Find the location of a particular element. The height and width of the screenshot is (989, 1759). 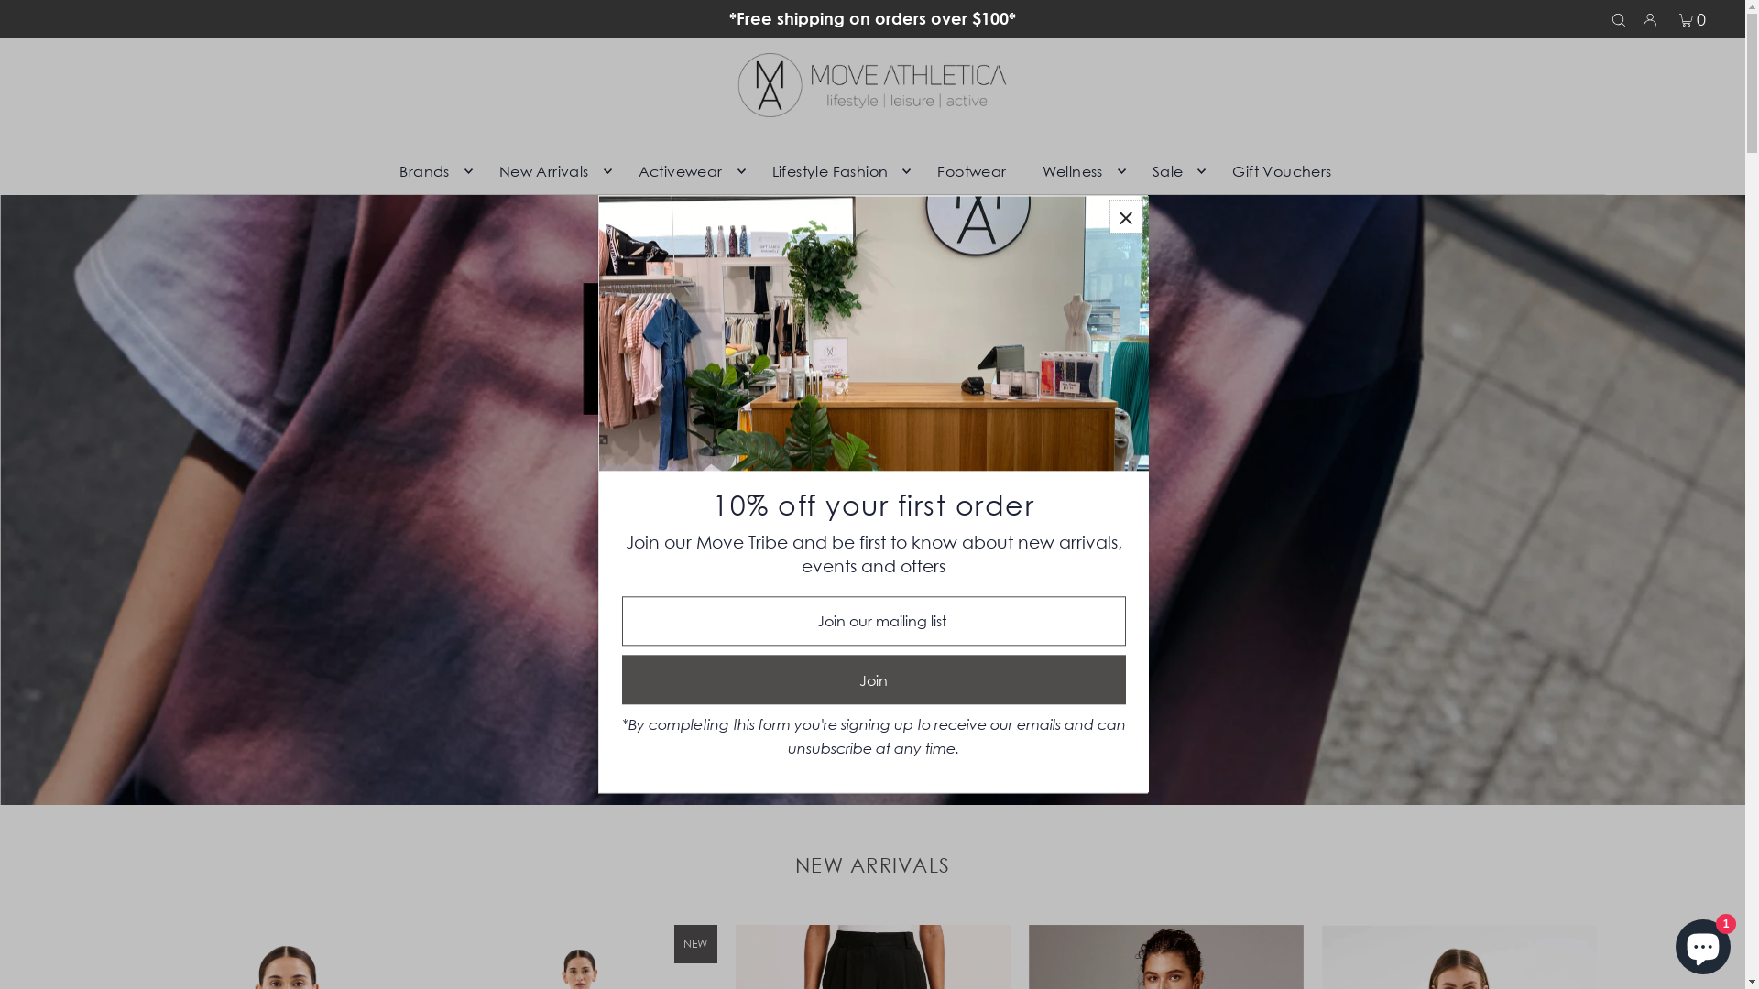

Shopify online store chat is located at coordinates (1703, 943).